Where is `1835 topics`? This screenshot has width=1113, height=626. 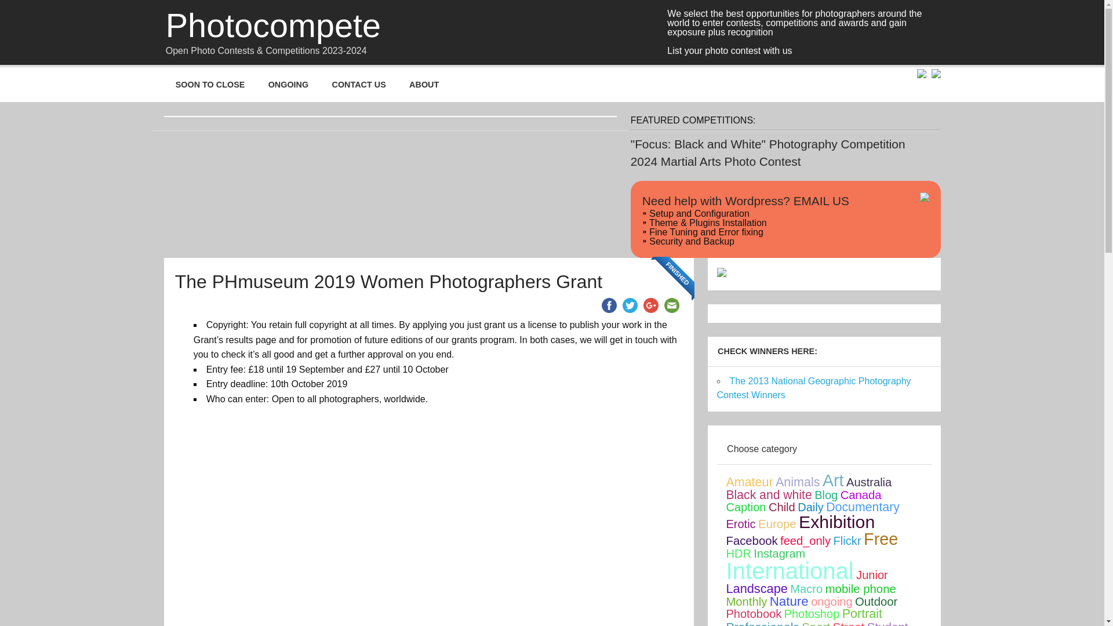
1835 topics is located at coordinates (832, 480).